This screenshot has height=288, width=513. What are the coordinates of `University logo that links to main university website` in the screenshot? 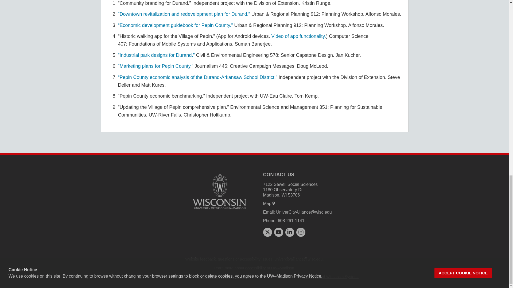 It's located at (219, 191).